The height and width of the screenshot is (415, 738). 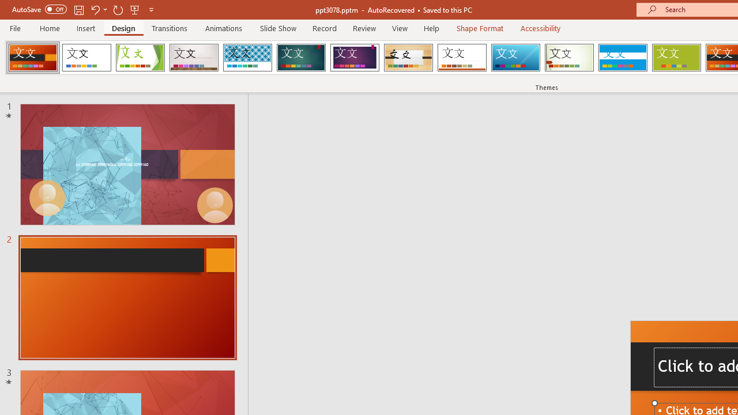 What do you see at coordinates (623, 58) in the screenshot?
I see `Banded` at bounding box center [623, 58].